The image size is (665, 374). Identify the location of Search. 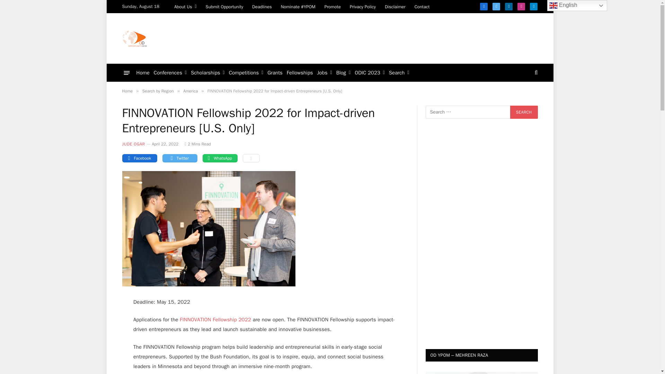
(524, 112).